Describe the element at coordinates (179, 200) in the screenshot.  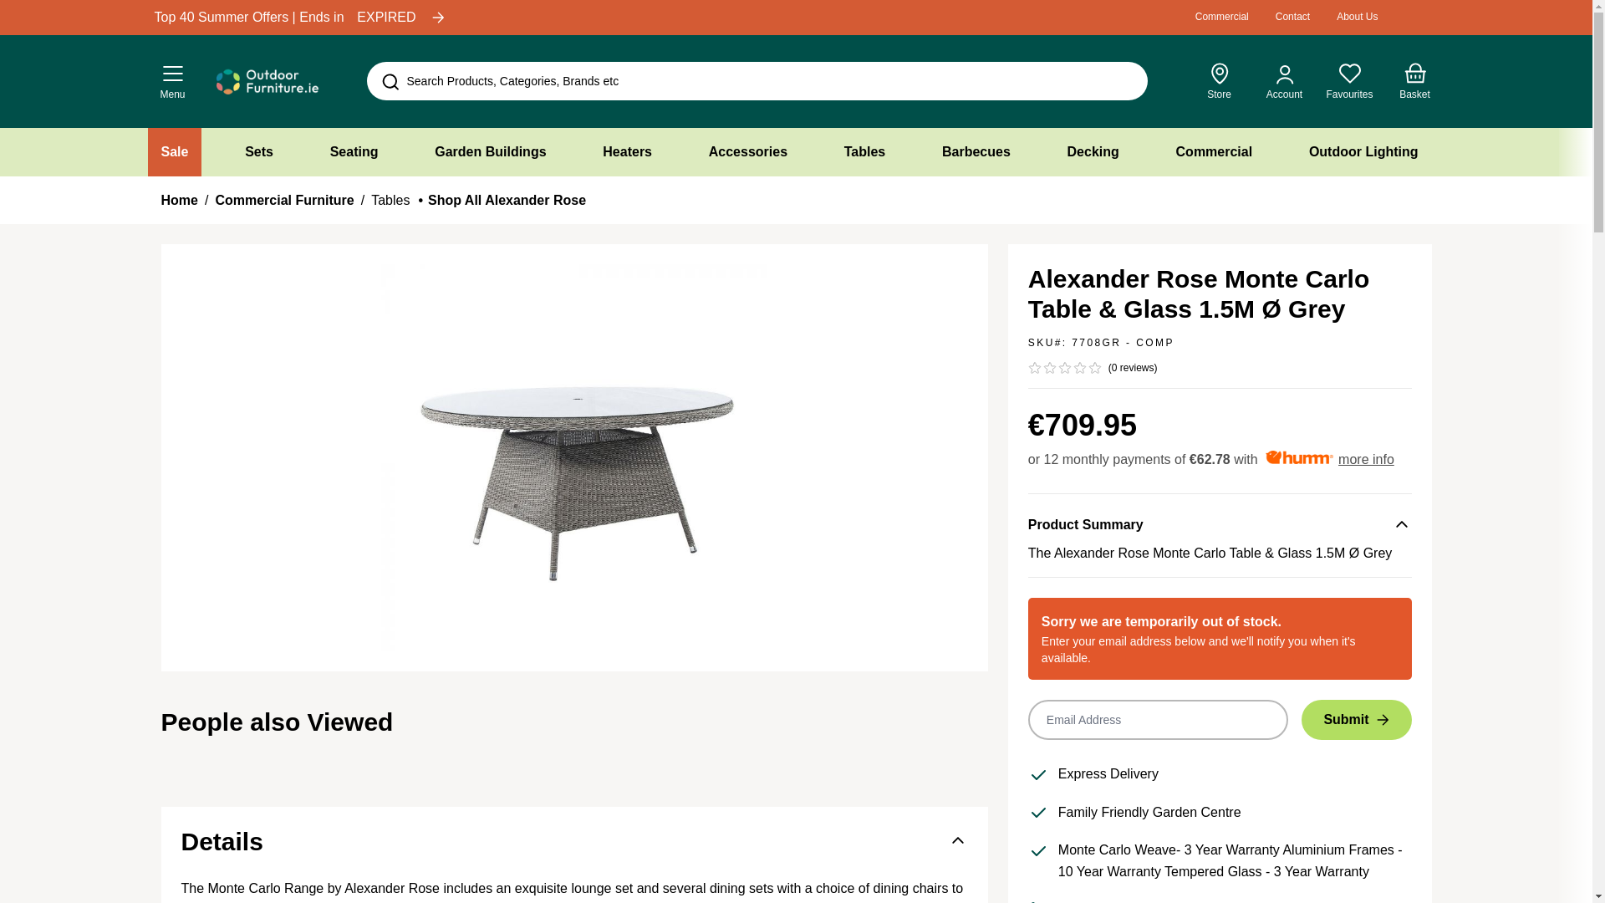
I see `About Us` at that location.